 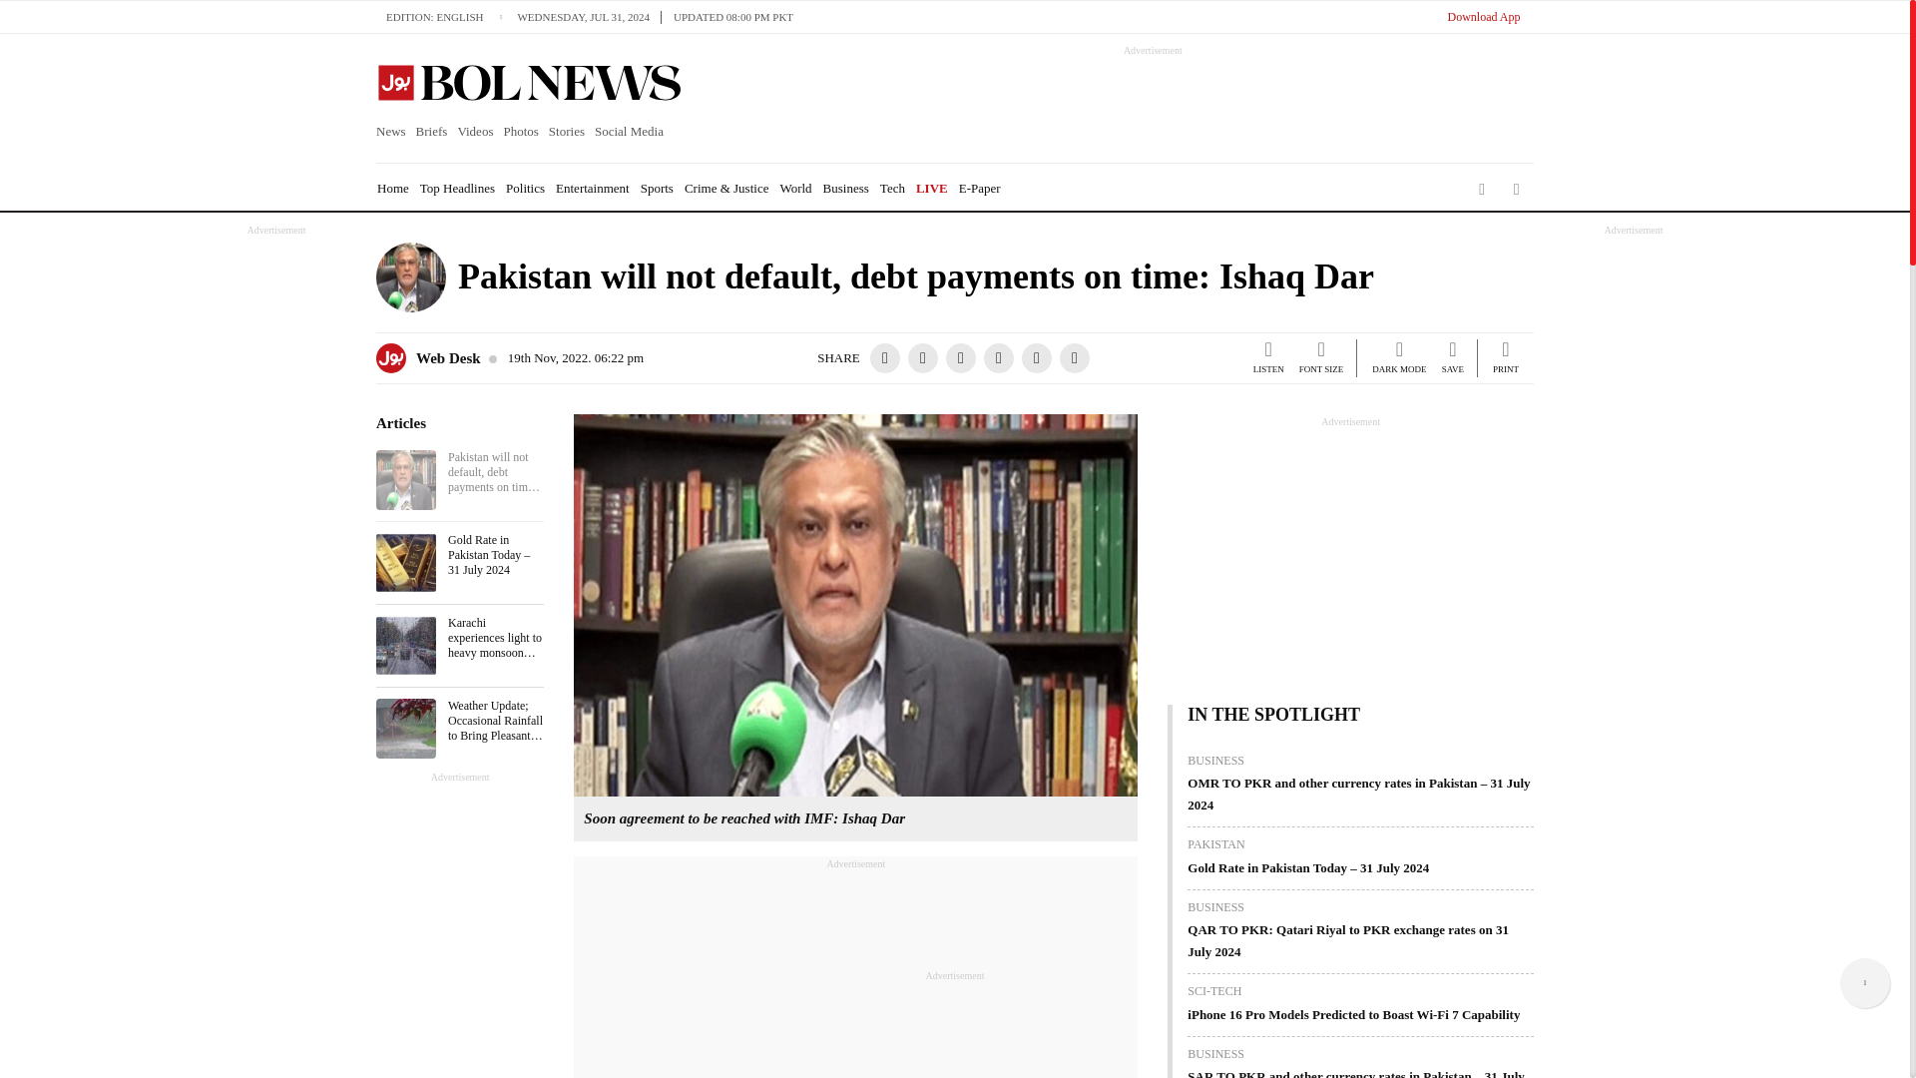 I want to click on Entertainment, so click(x=593, y=188).